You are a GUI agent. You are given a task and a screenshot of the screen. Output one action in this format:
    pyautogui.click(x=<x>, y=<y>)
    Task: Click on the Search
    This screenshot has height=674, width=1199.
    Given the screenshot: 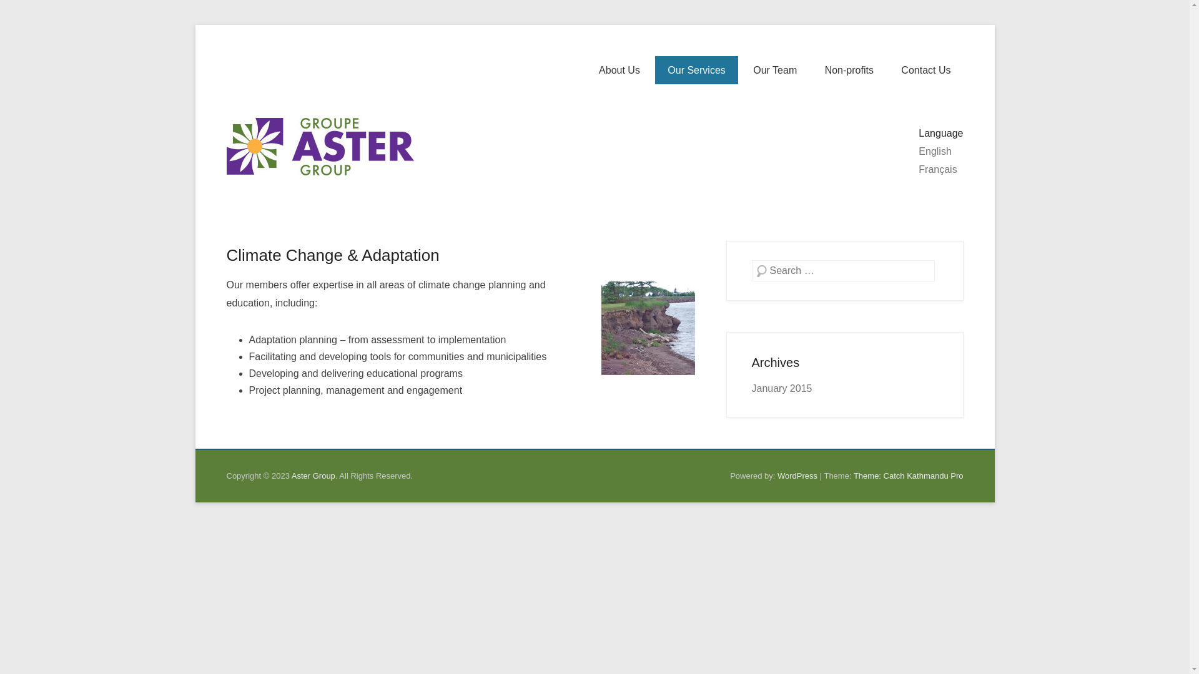 What is the action you would take?
    pyautogui.click(x=27, y=12)
    